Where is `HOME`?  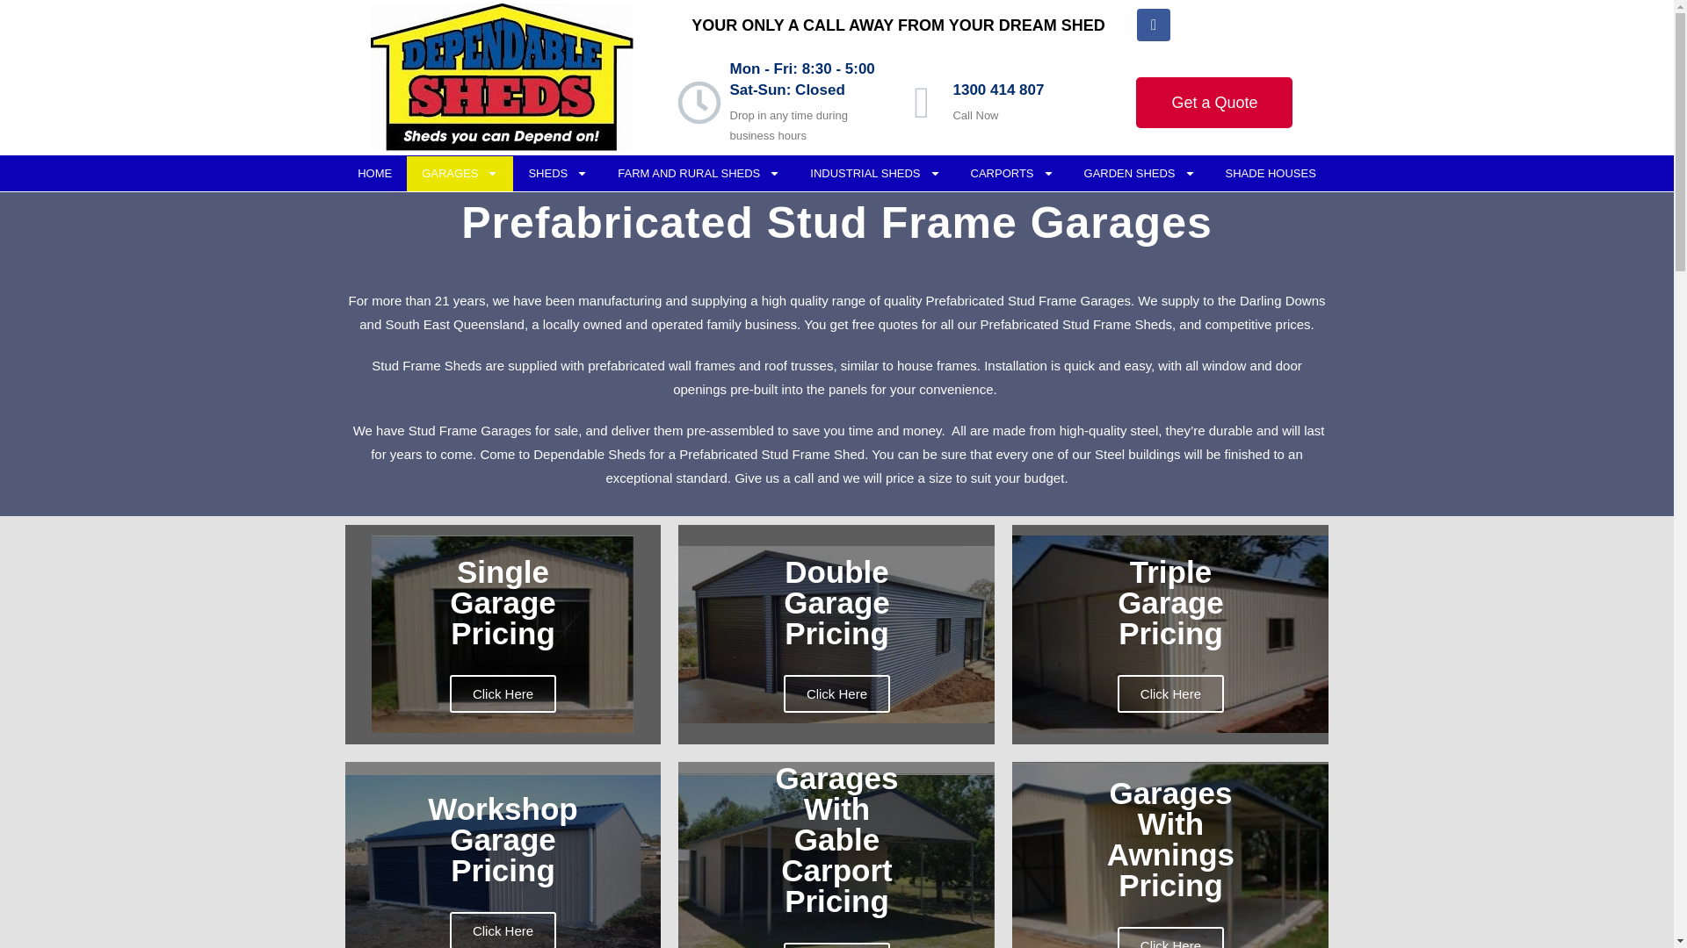 HOME is located at coordinates (374, 174).